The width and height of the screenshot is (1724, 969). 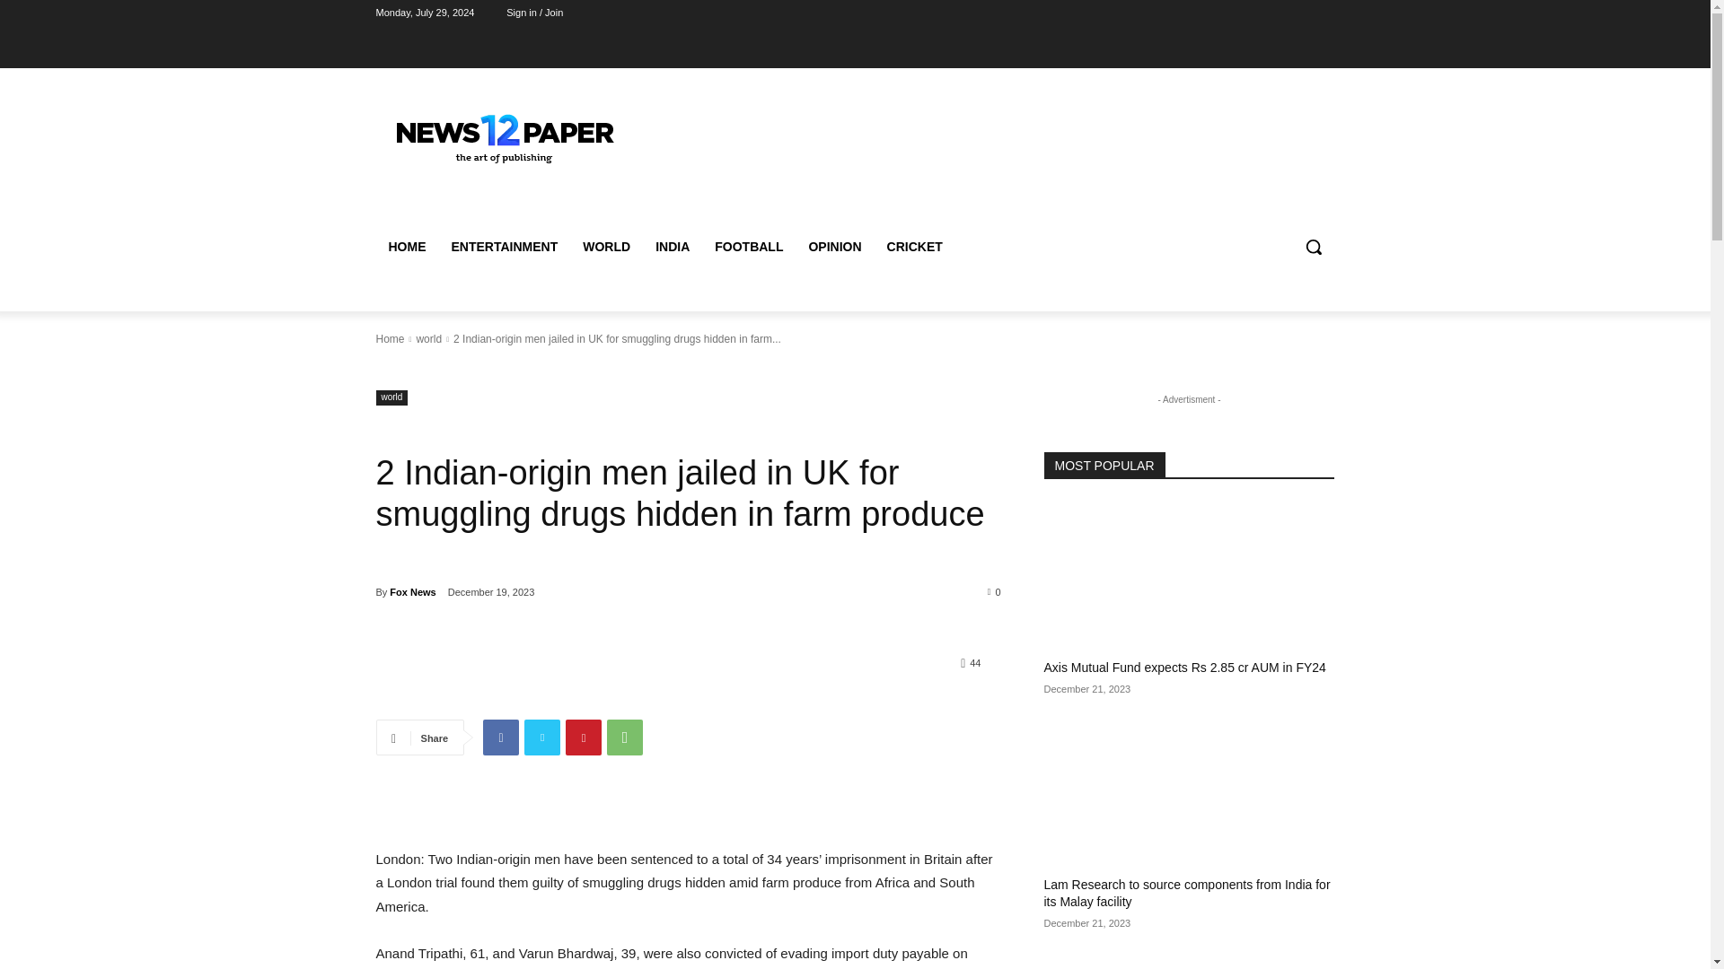 I want to click on Fox News, so click(x=412, y=592).